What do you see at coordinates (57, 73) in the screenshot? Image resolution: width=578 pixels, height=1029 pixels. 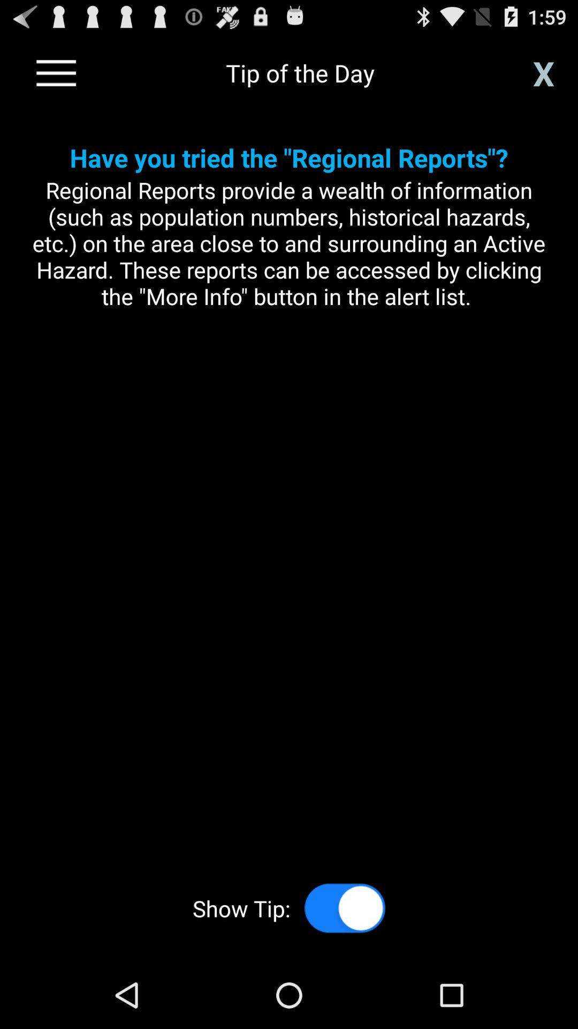 I see `click to see the menu` at bounding box center [57, 73].